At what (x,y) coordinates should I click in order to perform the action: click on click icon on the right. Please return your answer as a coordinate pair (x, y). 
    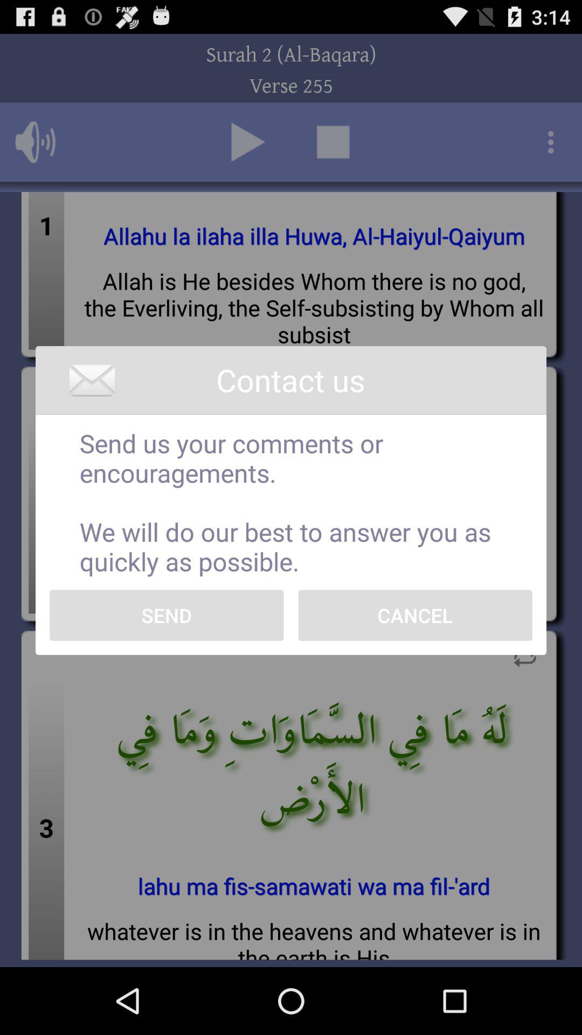
    Looking at the image, I should click on (415, 615).